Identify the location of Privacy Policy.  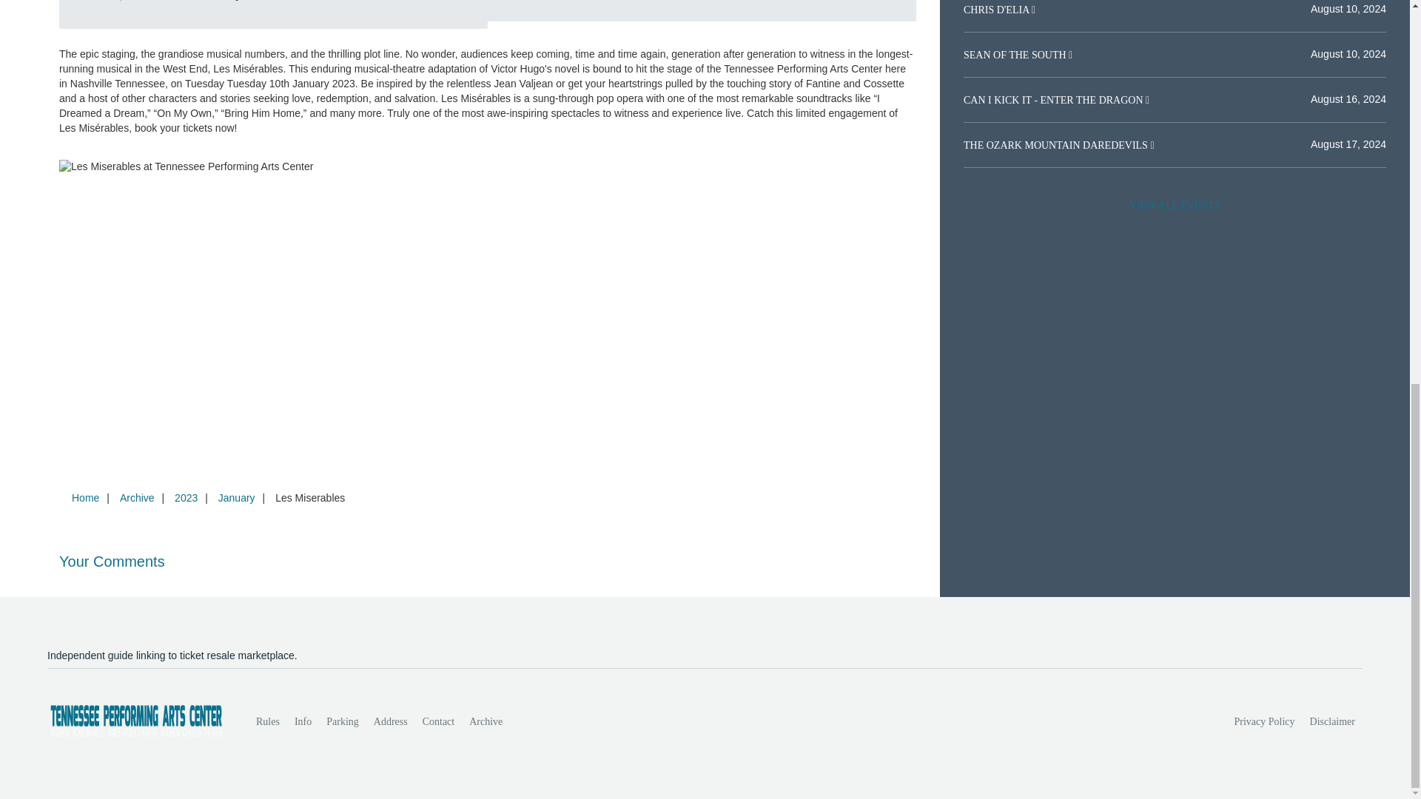
(1265, 721).